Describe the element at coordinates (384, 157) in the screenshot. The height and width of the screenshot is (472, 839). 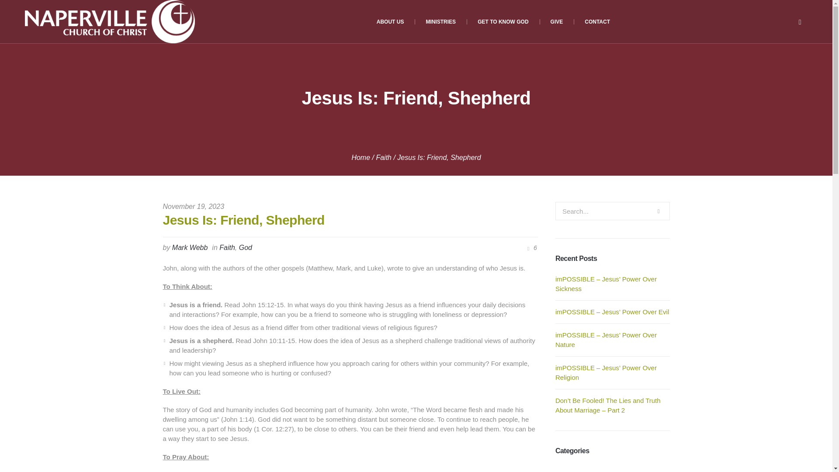
I see `Faith` at that location.